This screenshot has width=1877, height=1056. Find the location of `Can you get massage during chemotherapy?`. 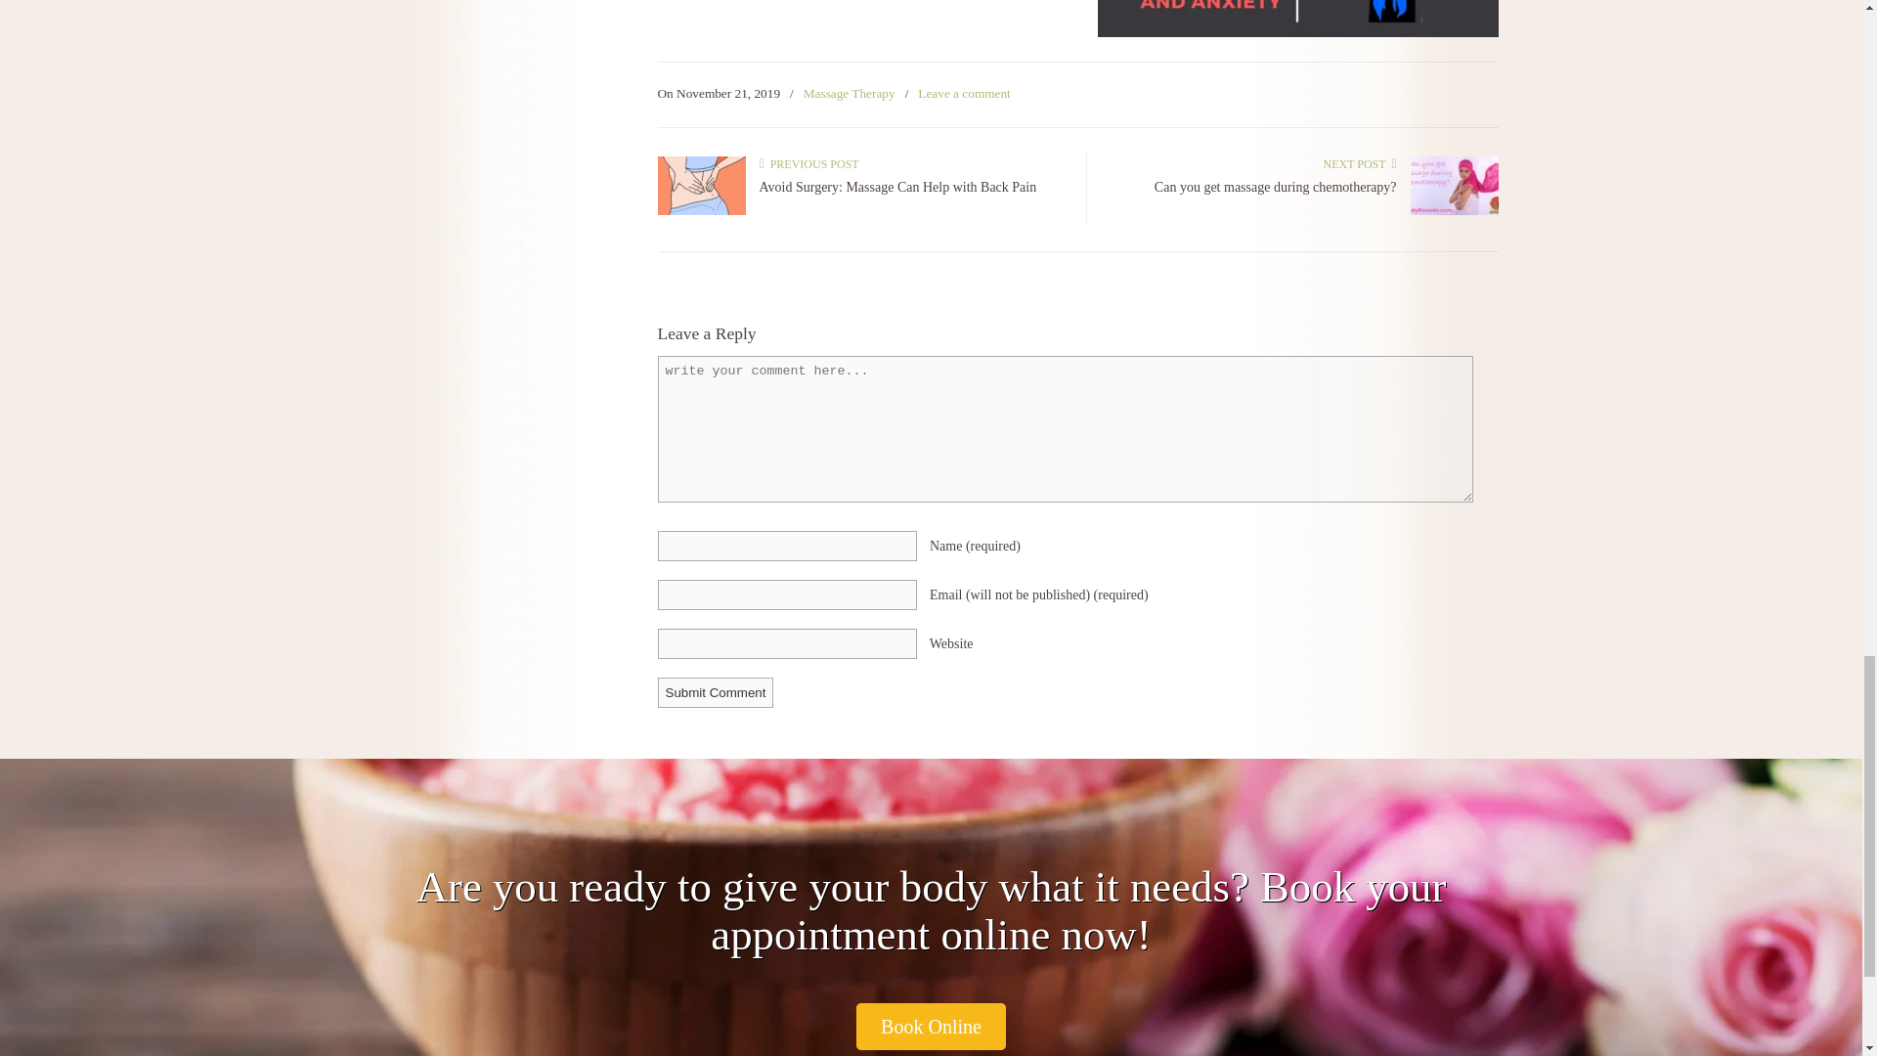

Can you get massage during chemotherapy? is located at coordinates (1453, 211).